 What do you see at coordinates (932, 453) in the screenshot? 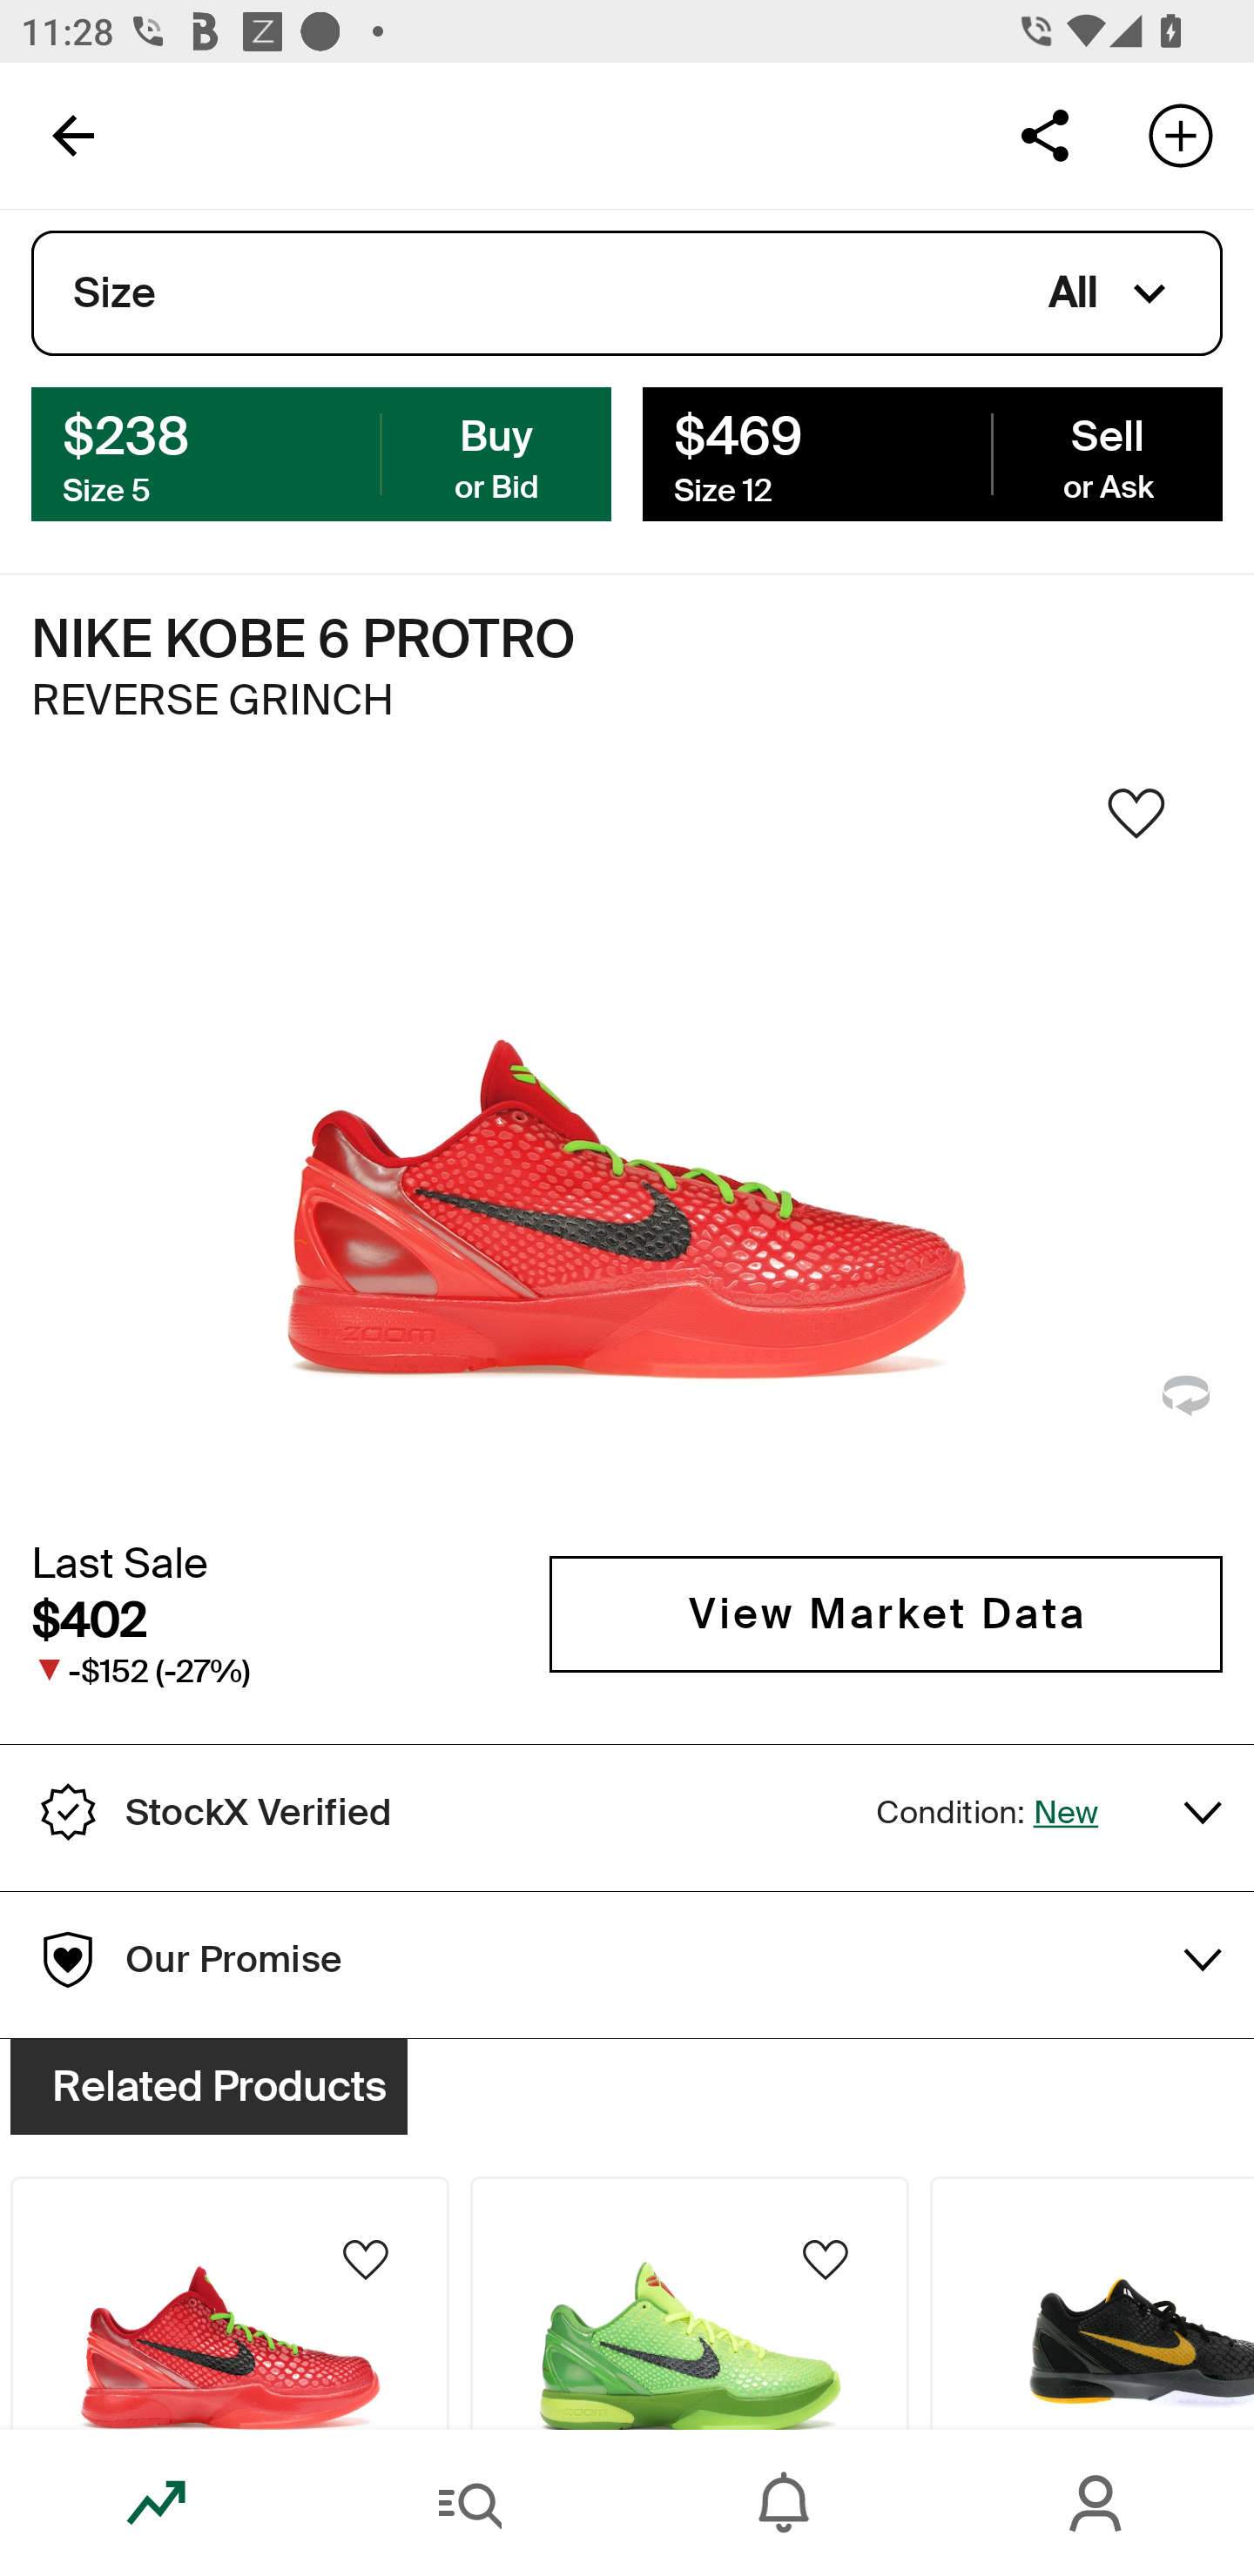
I see `$469 Sell Size 12 or Ask` at bounding box center [932, 453].